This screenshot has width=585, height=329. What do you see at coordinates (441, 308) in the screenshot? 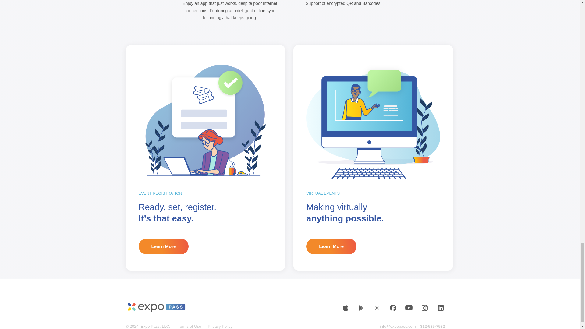
I see `Follow on LinkedIn` at bounding box center [441, 308].